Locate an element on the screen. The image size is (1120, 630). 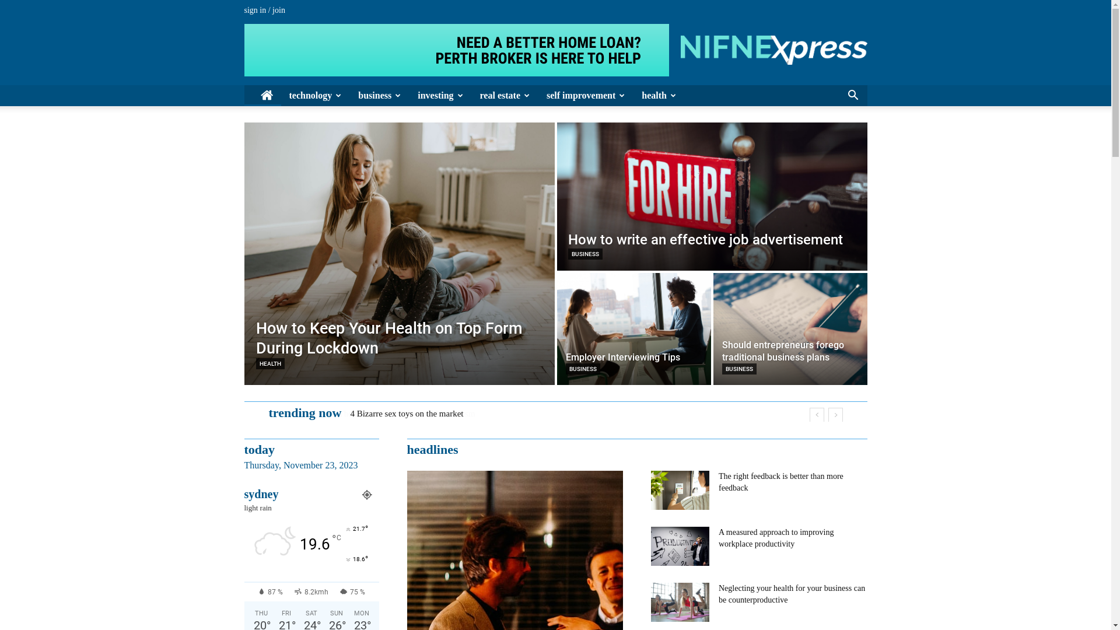
real estate is located at coordinates (505, 96).